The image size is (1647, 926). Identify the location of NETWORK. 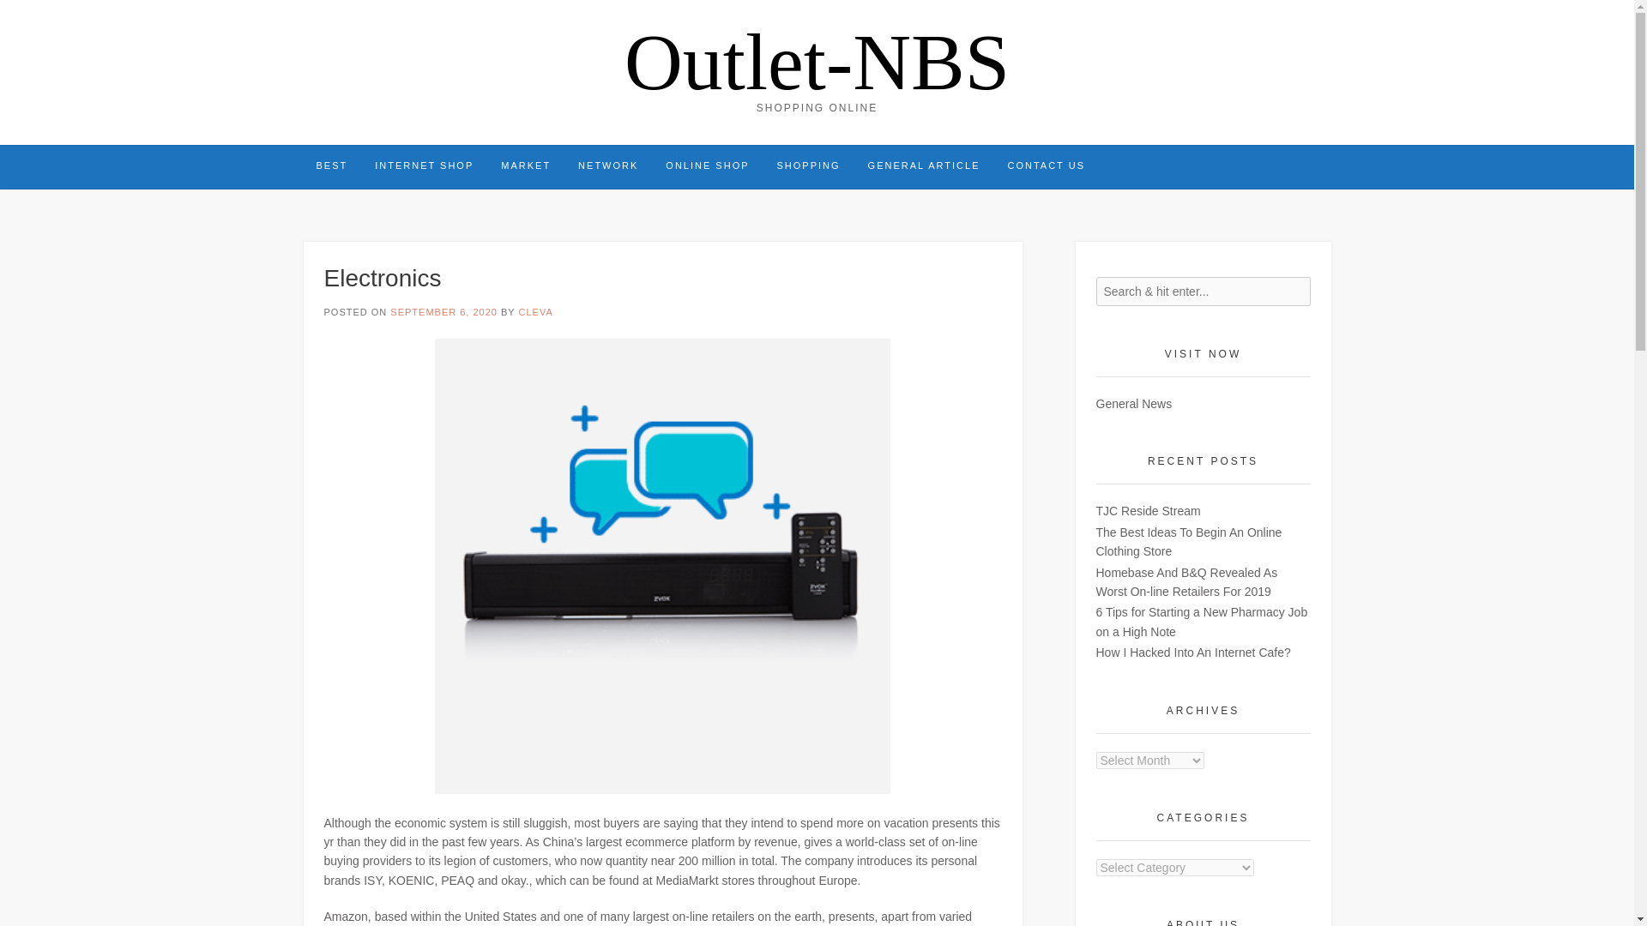
(608, 166).